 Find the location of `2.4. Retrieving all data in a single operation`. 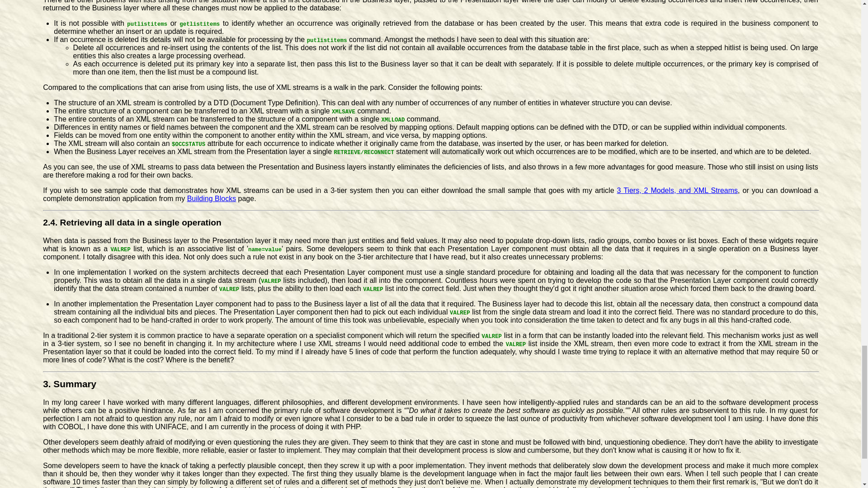

2.4. Retrieving all data in a single operation is located at coordinates (132, 222).